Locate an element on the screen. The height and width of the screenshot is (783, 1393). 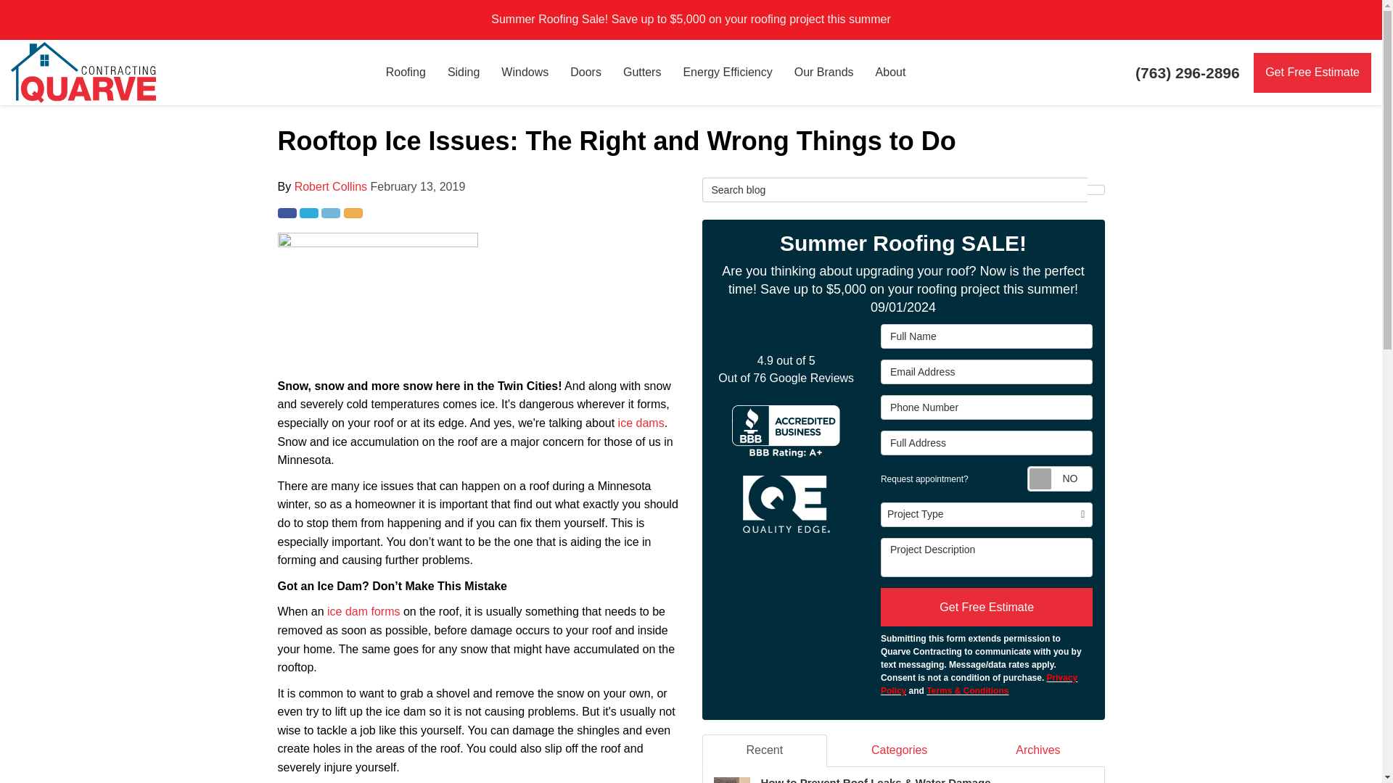
Gutters is located at coordinates (641, 72).